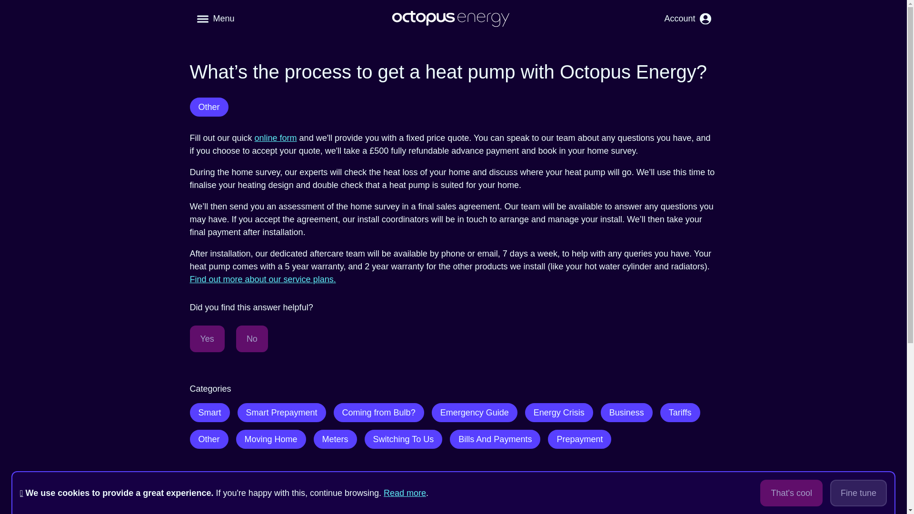 The image size is (914, 514). Describe the element at coordinates (209, 107) in the screenshot. I see `Other` at that location.